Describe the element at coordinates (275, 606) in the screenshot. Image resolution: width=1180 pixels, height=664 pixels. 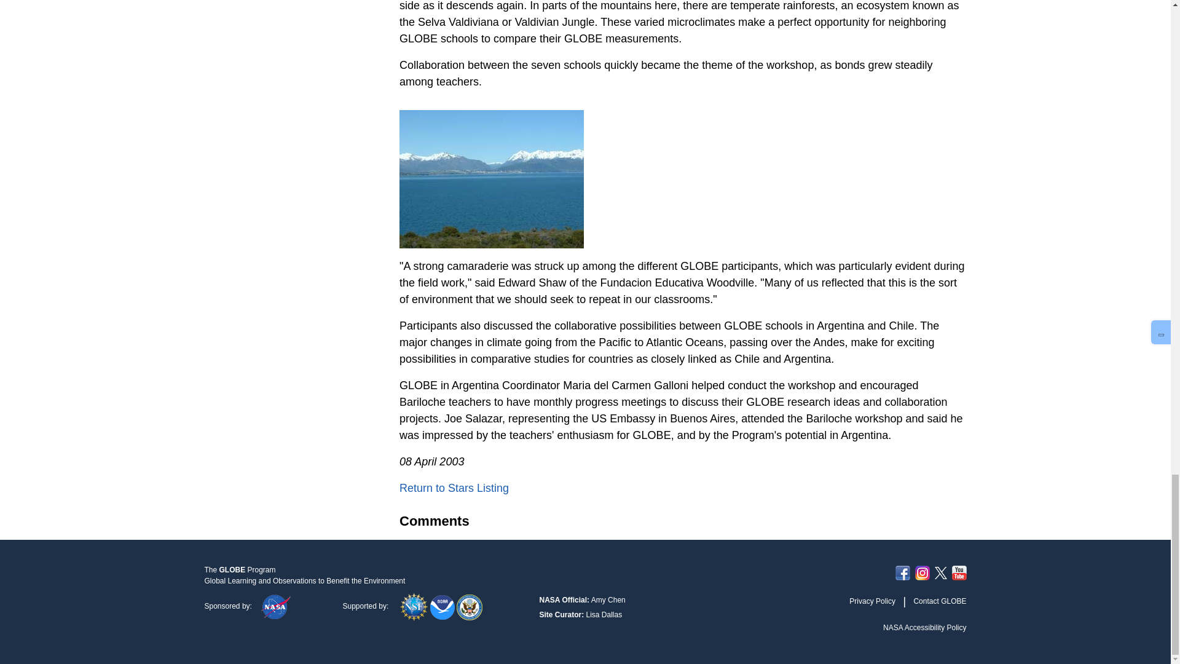
I see `National Aeronautics and Space Administration` at that location.